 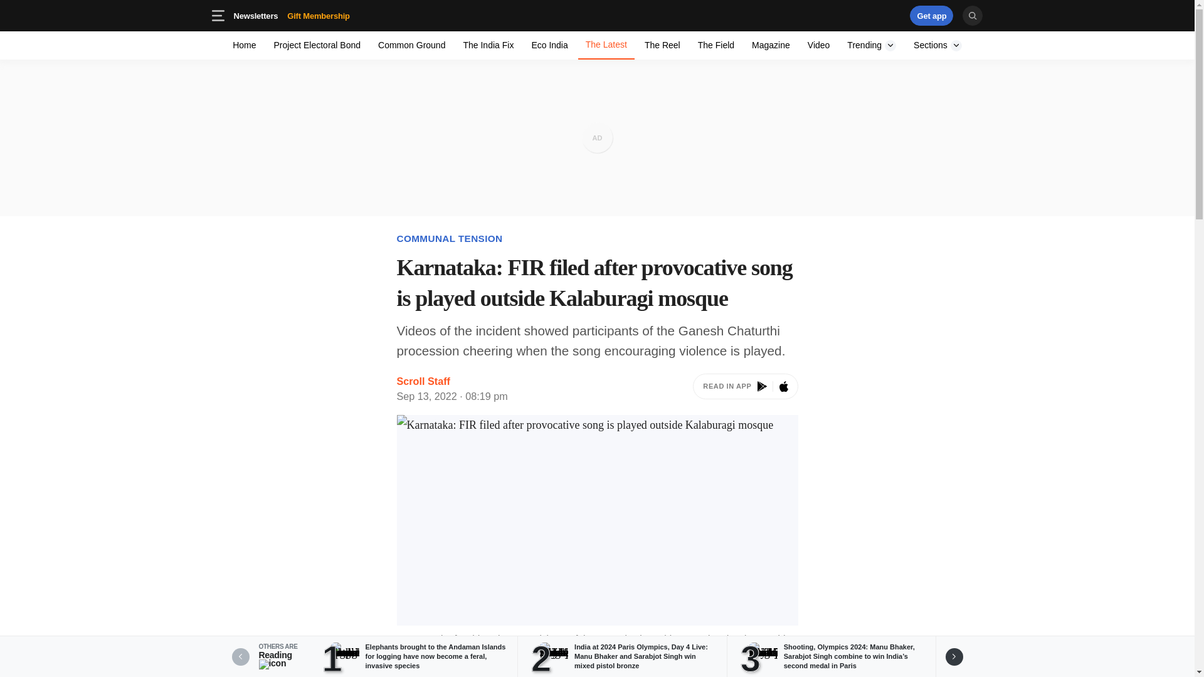 I want to click on Newsletters, so click(x=256, y=15).